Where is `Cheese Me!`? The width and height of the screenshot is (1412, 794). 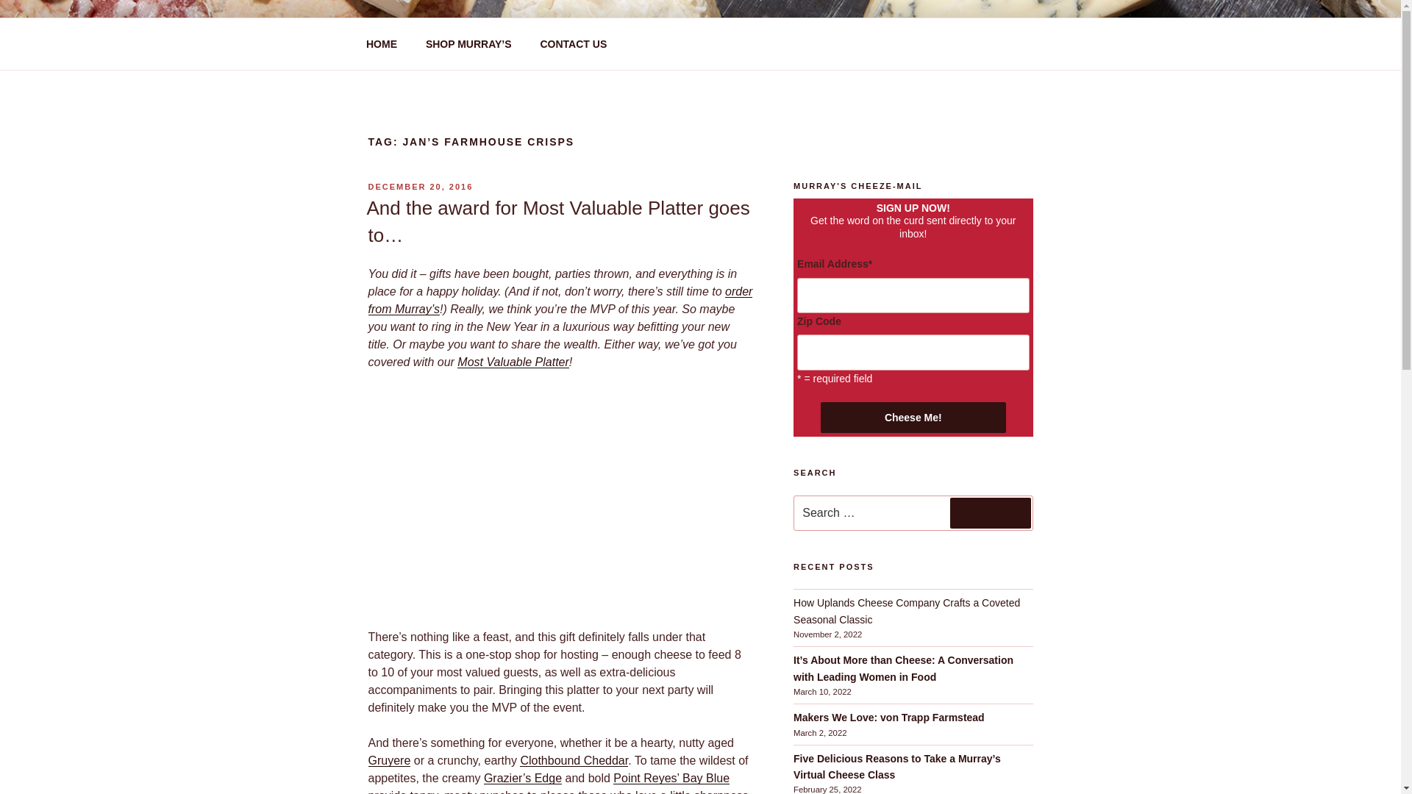
Cheese Me! is located at coordinates (913, 417).